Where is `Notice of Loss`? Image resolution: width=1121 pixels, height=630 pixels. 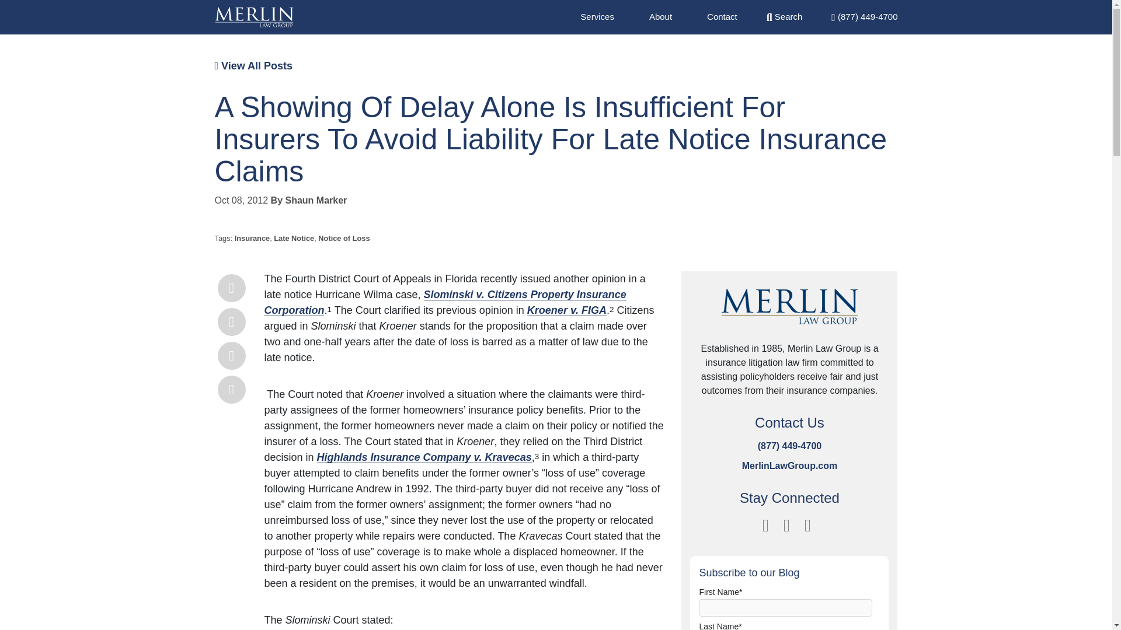 Notice of Loss is located at coordinates (344, 238).